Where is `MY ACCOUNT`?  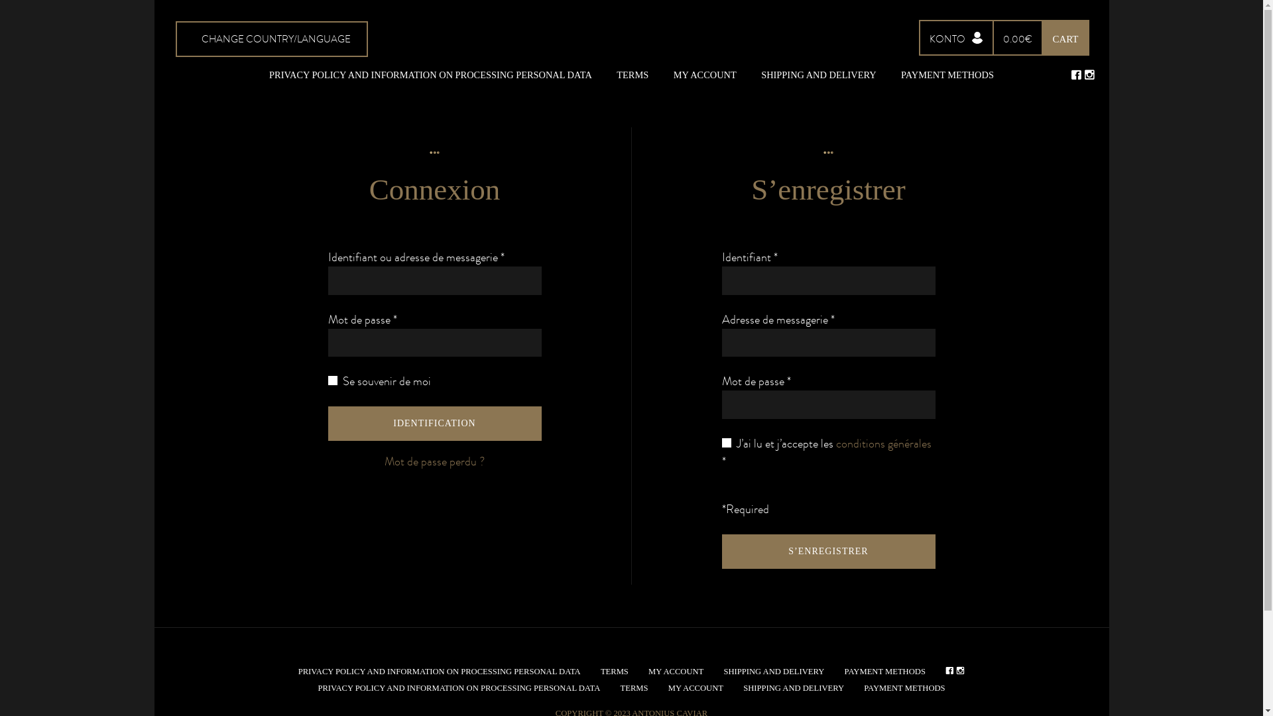
MY ACCOUNT is located at coordinates (696, 688).